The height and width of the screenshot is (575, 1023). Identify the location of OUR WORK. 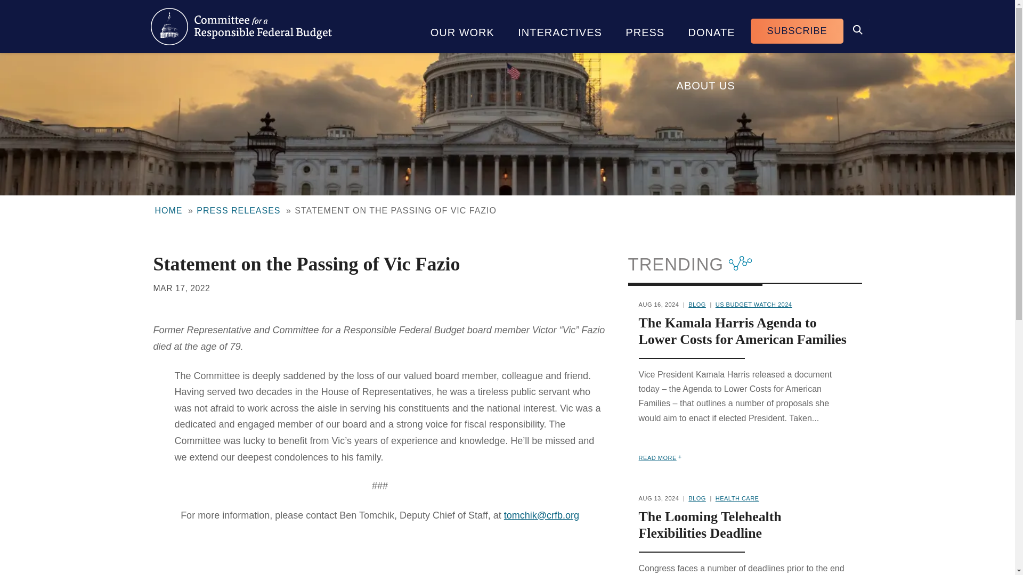
(462, 27).